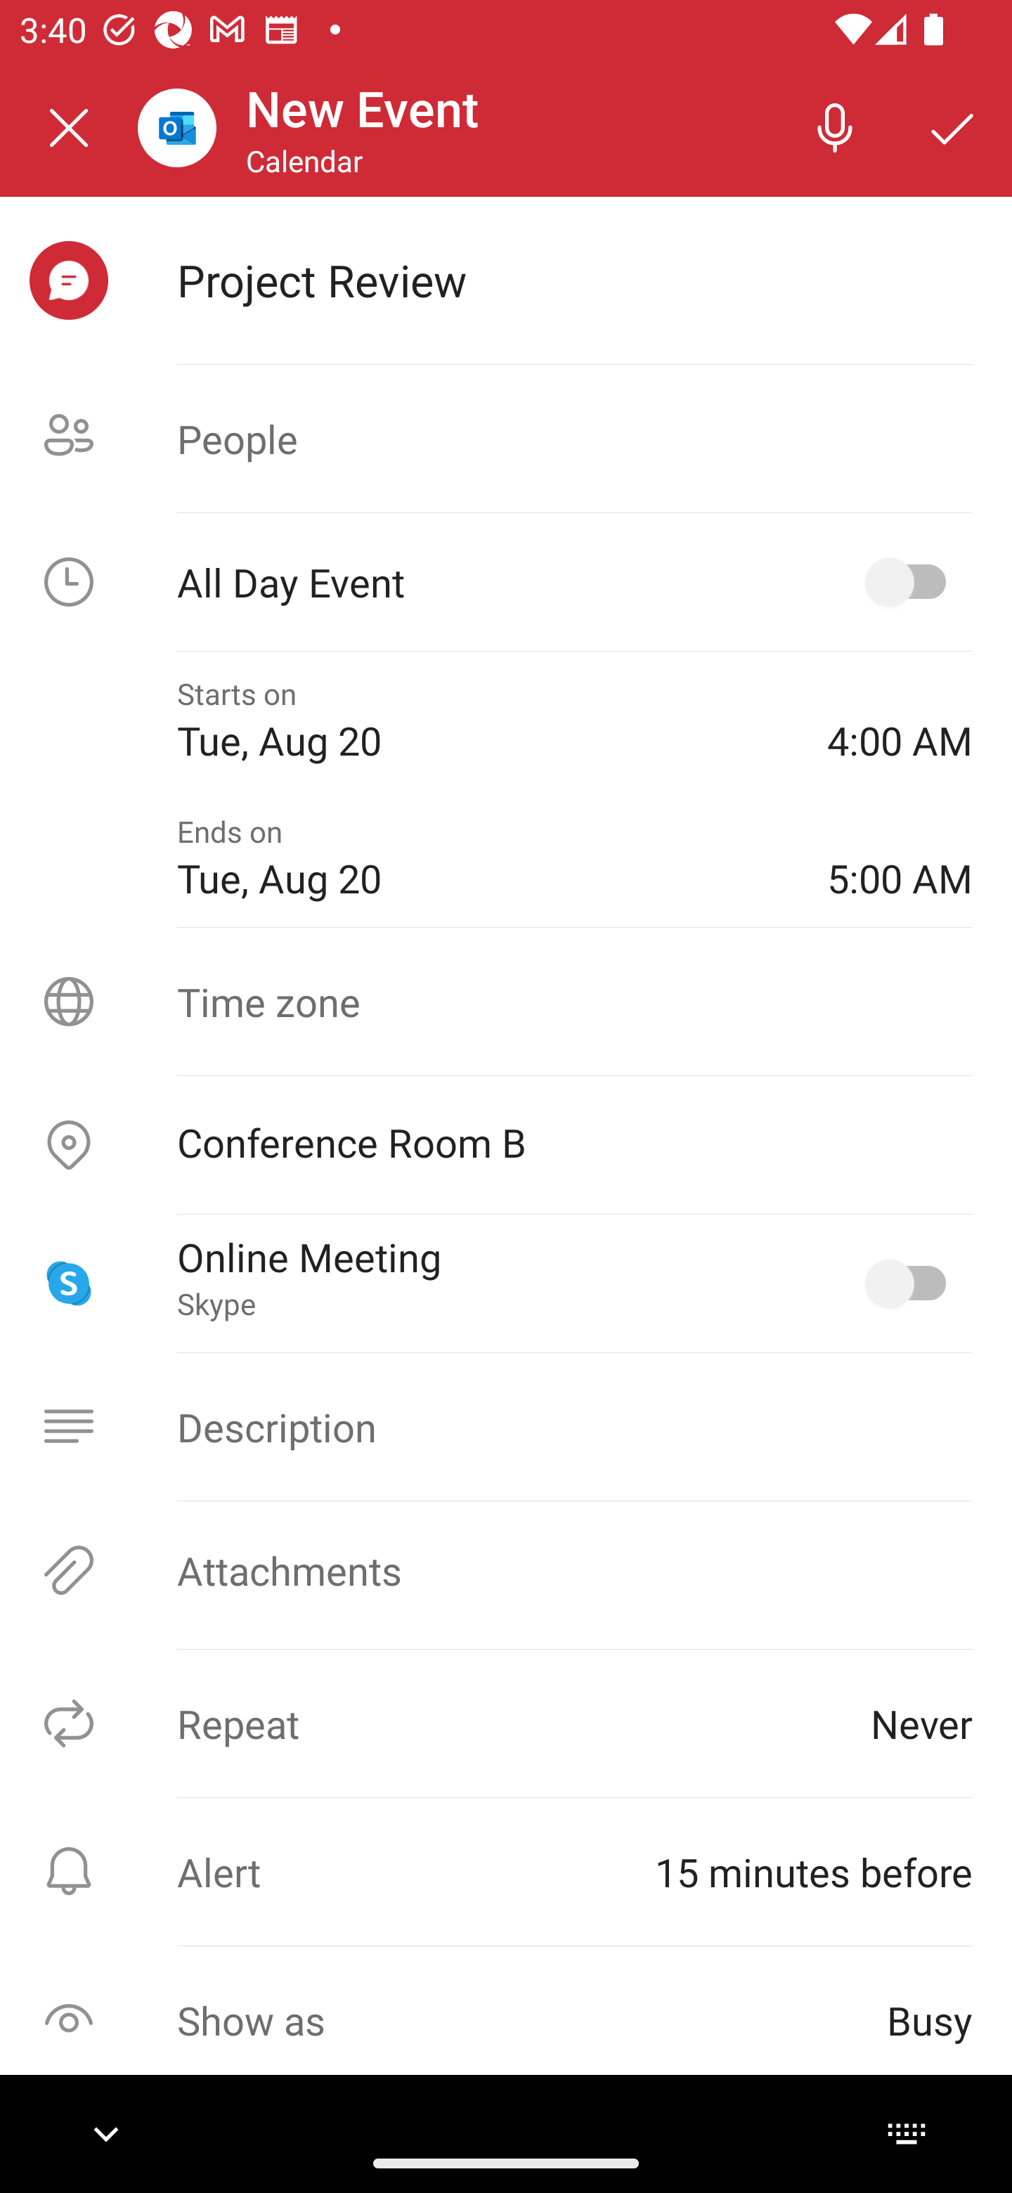  Describe the element at coordinates (574, 280) in the screenshot. I see `Project Review` at that location.